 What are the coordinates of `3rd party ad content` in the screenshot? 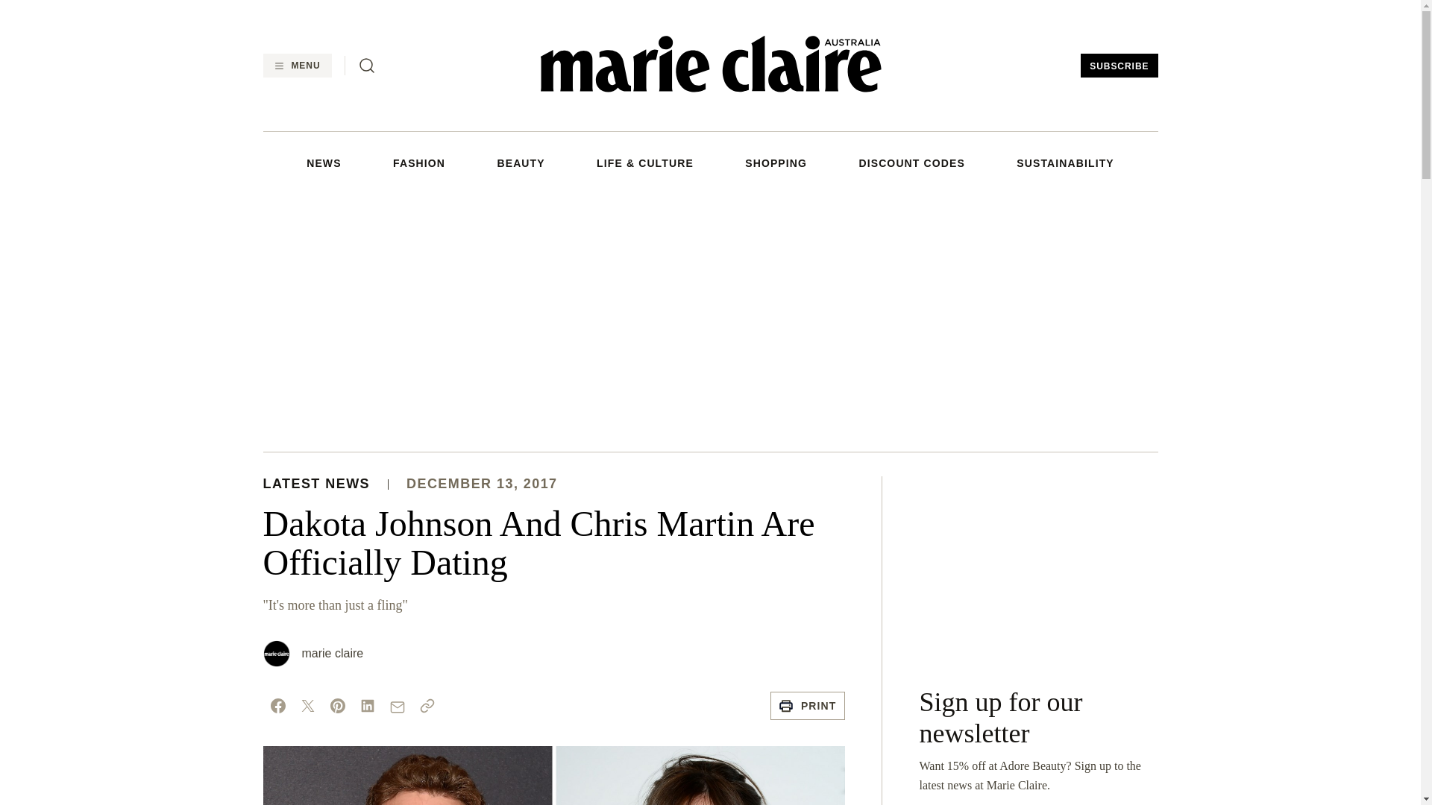 It's located at (1038, 569).